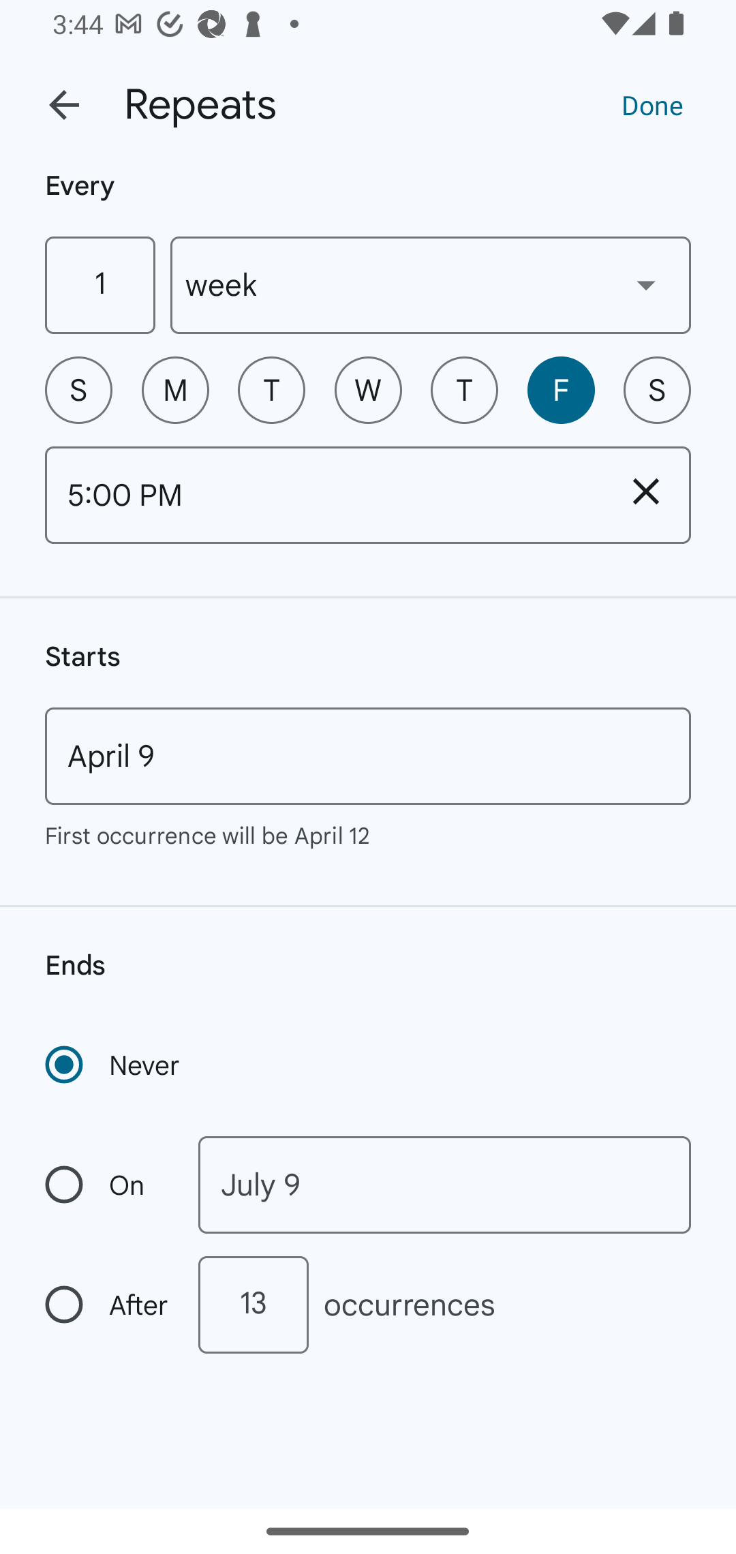  I want to click on F Friday, selected, so click(561, 390).